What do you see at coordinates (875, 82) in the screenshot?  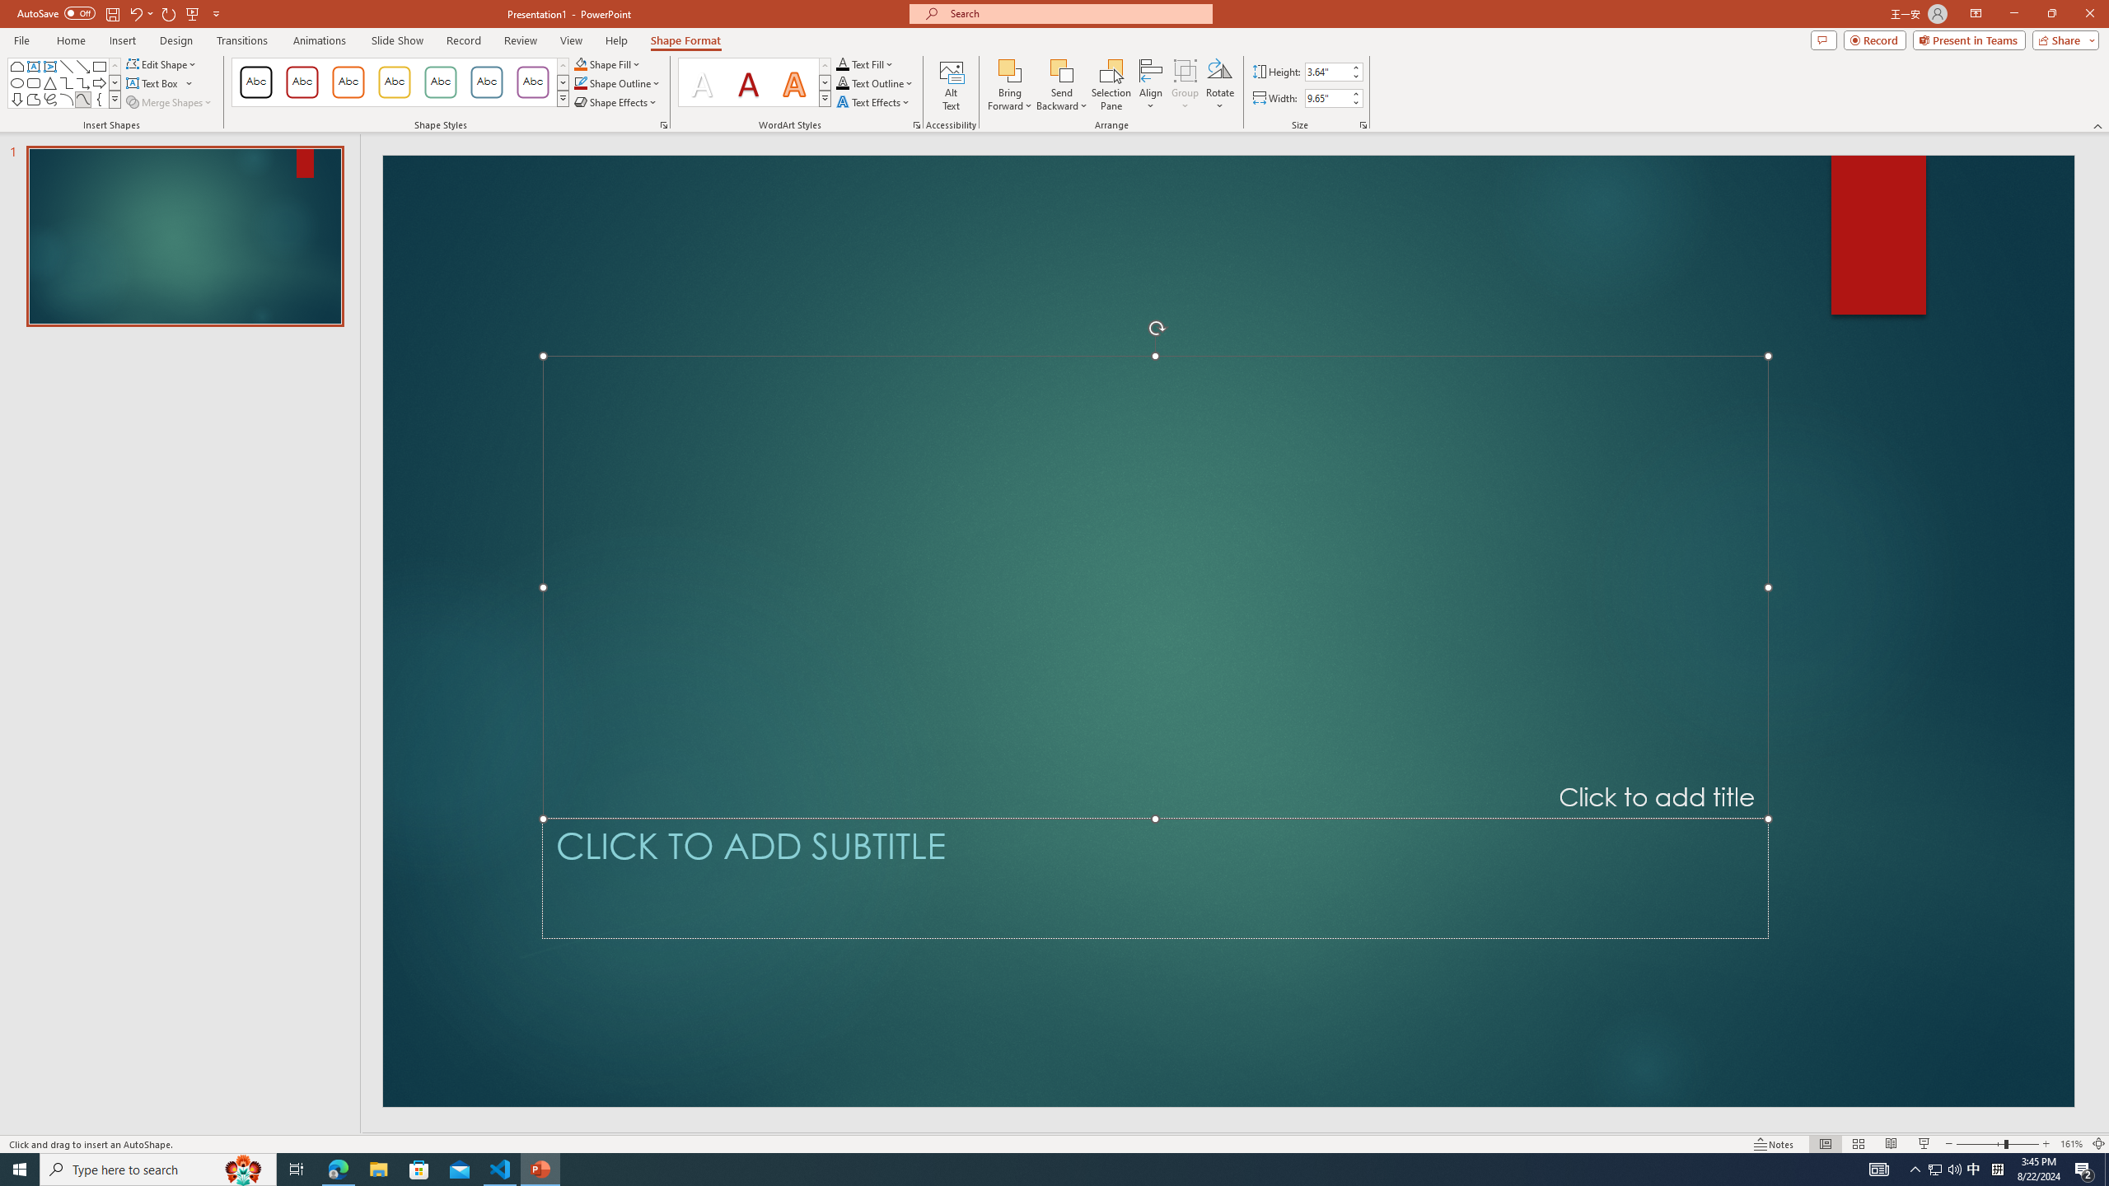 I see `Text Outline` at bounding box center [875, 82].